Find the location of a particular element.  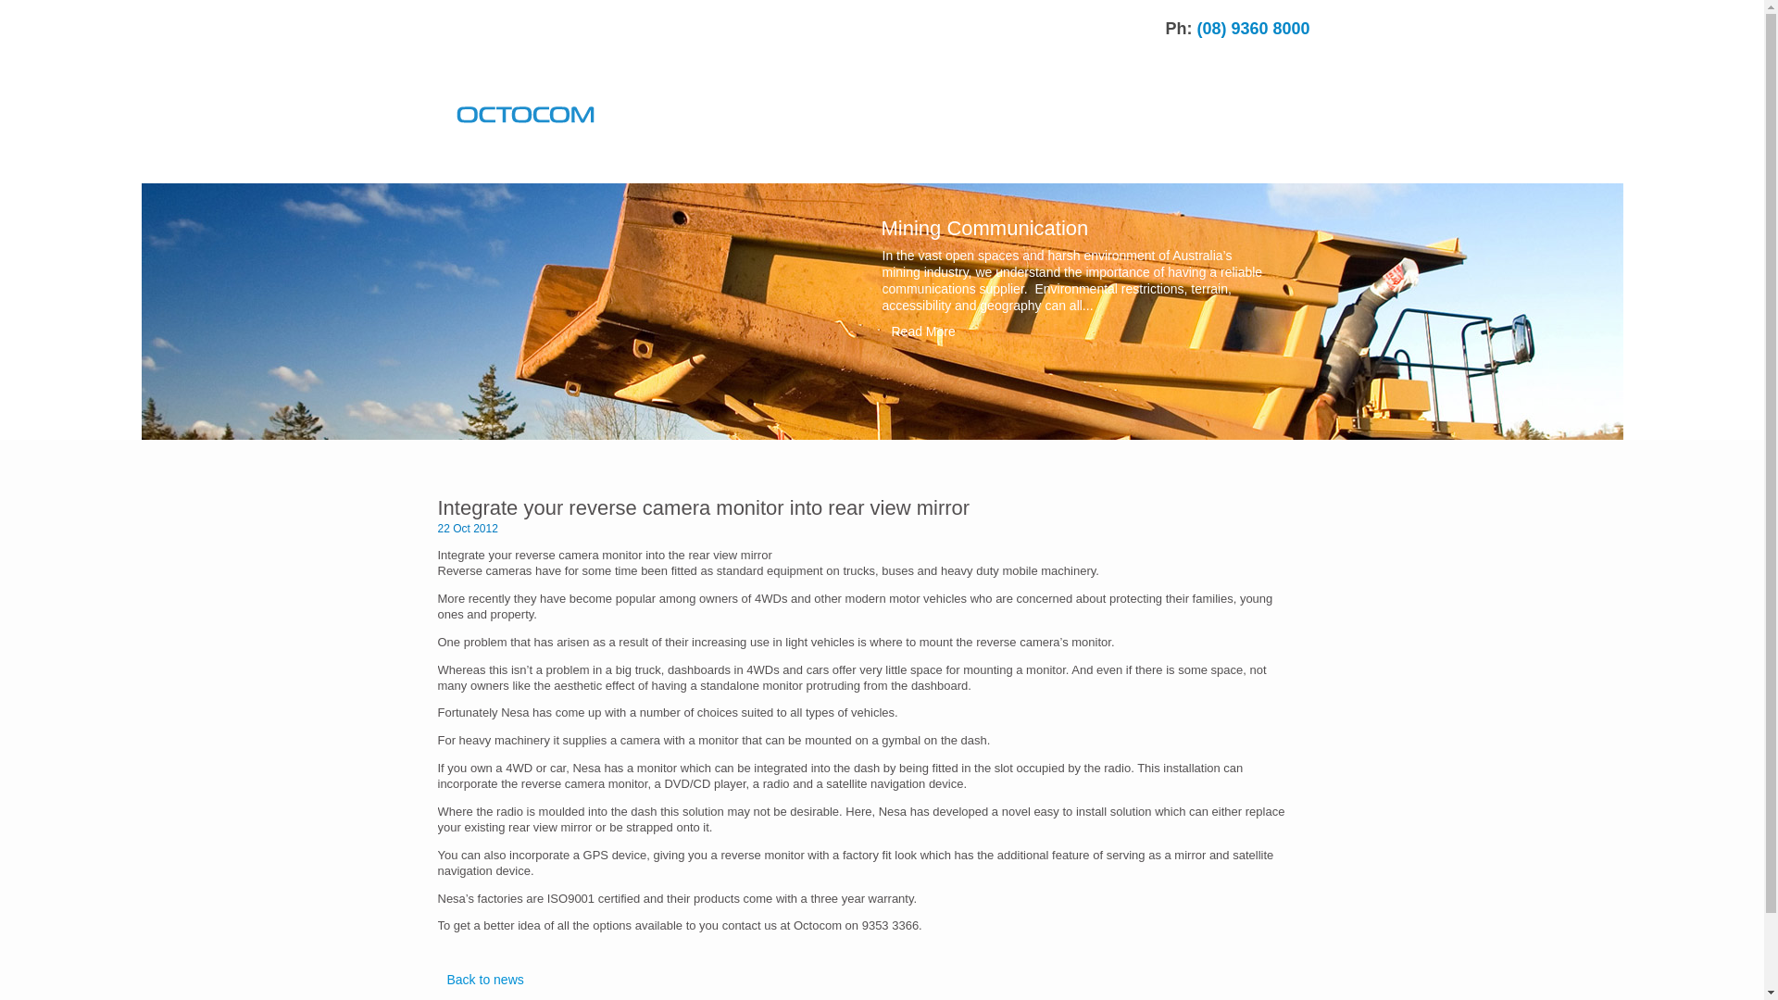

SOLUTIONS is located at coordinates (606, 163).